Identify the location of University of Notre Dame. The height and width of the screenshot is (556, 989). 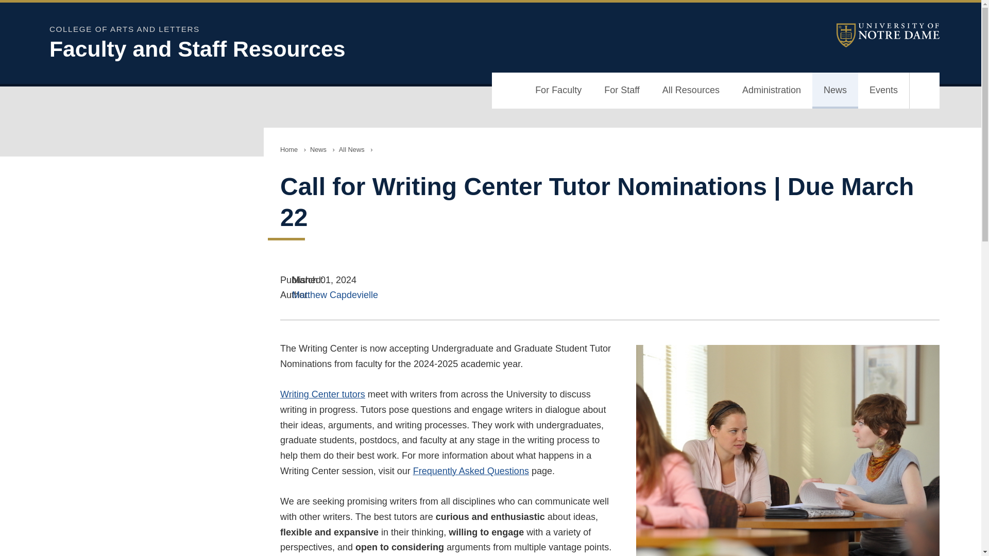
(888, 35).